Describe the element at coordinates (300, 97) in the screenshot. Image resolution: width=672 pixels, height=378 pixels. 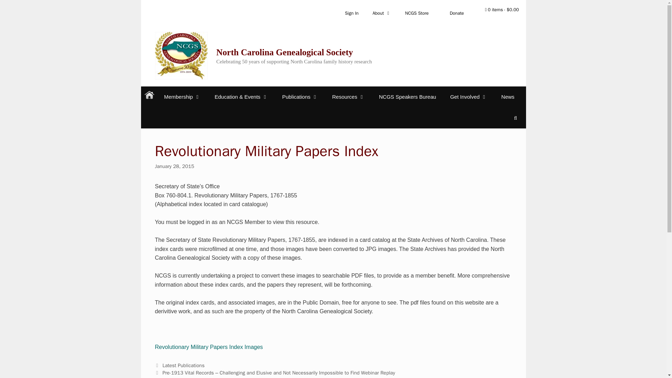
I see `Publications` at that location.